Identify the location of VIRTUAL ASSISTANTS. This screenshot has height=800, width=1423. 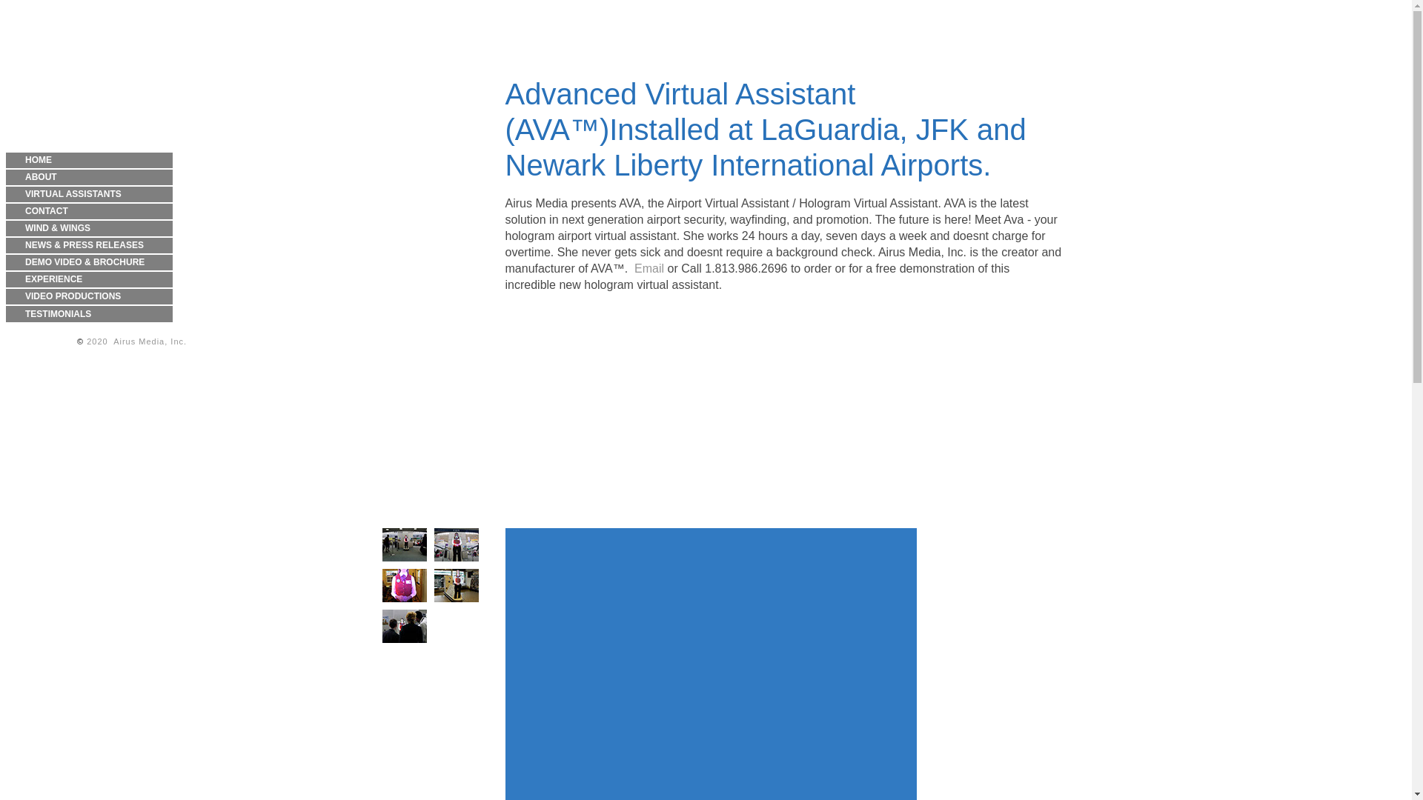
(89, 194).